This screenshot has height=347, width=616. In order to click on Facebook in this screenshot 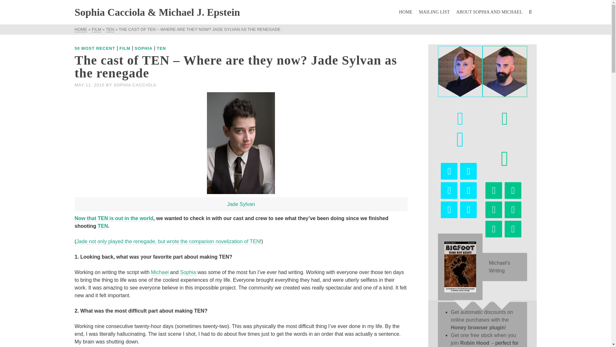, I will do `click(468, 171)`.